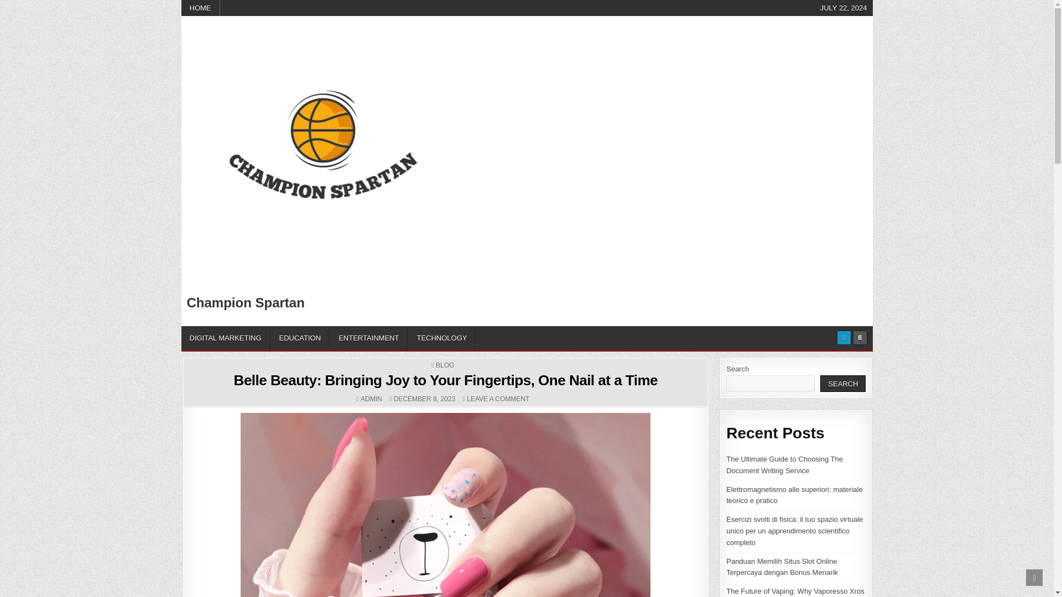  I want to click on DIGITAL MARKETING, so click(226, 337).